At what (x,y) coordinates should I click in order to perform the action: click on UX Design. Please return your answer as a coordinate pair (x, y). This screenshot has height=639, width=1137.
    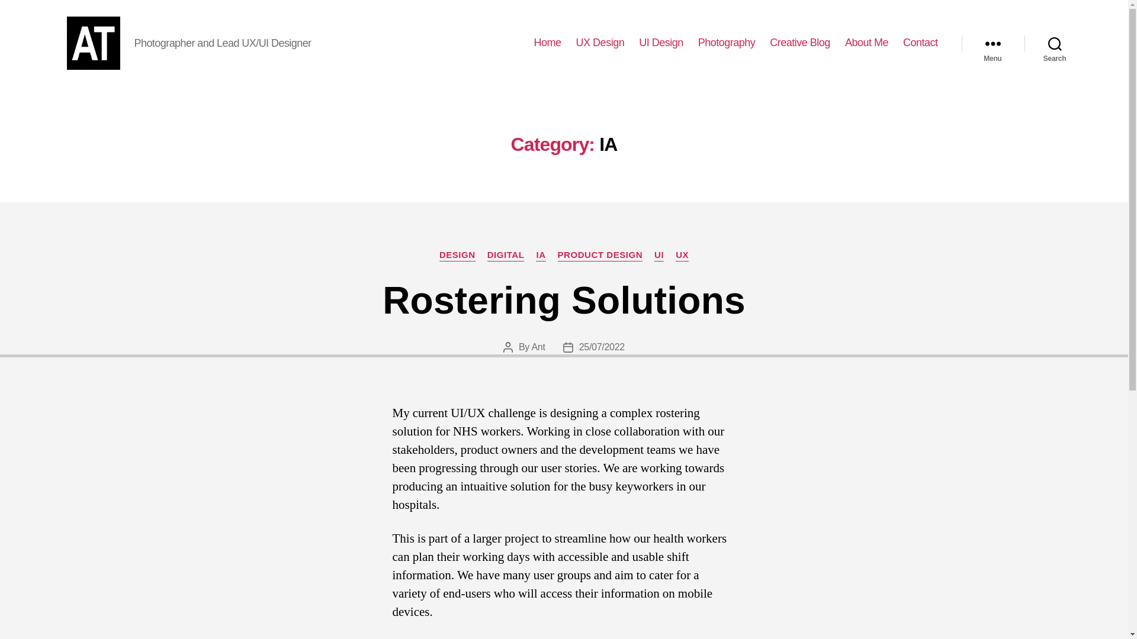
    Looking at the image, I should click on (600, 43).